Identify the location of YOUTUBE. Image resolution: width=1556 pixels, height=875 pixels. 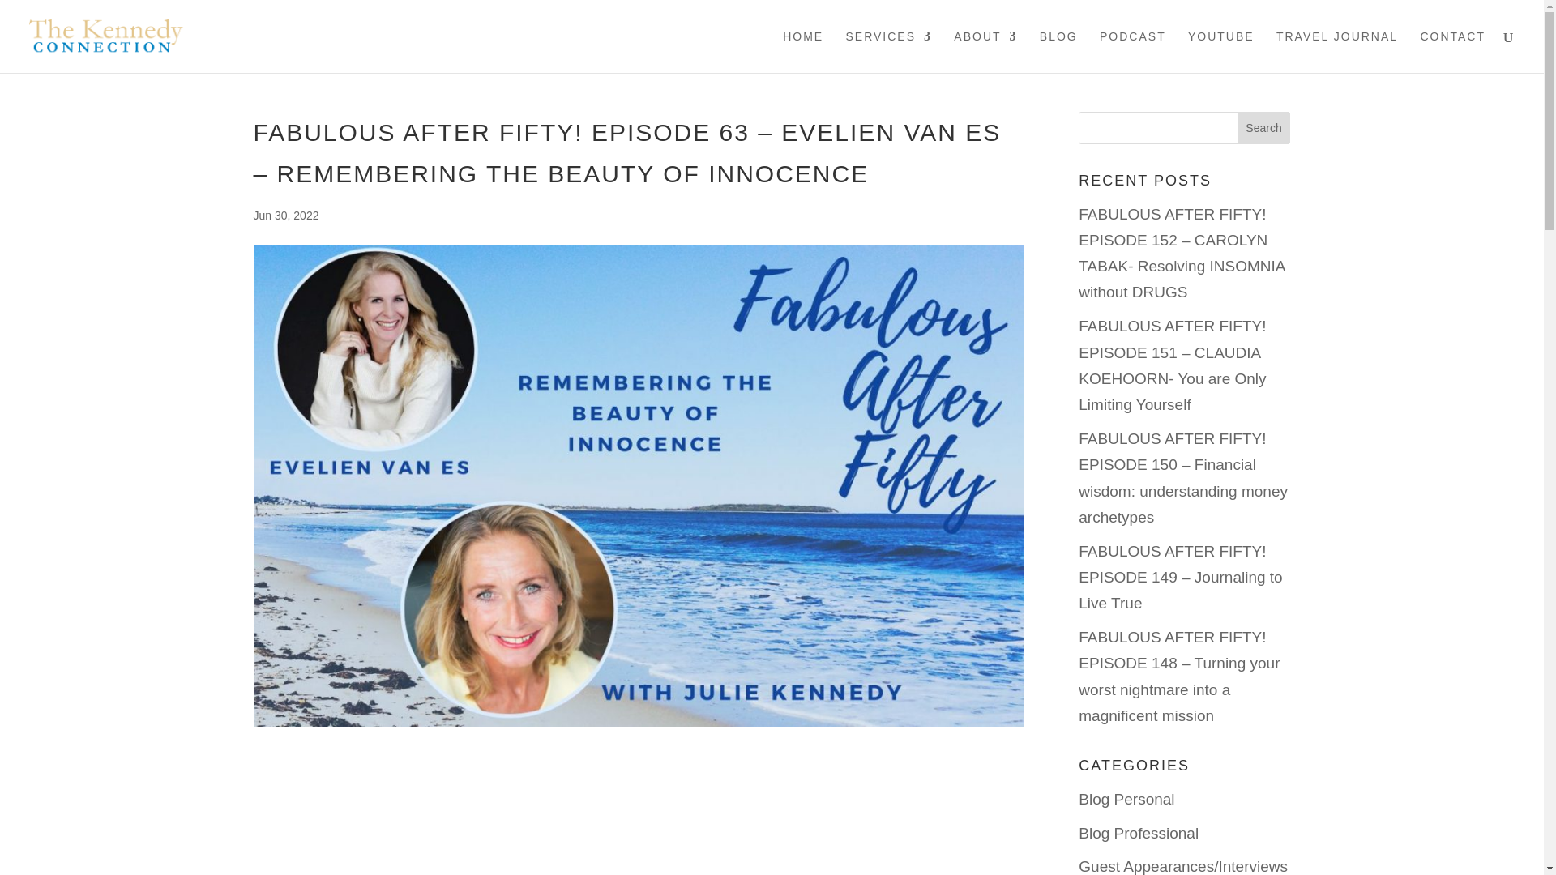
(1220, 51).